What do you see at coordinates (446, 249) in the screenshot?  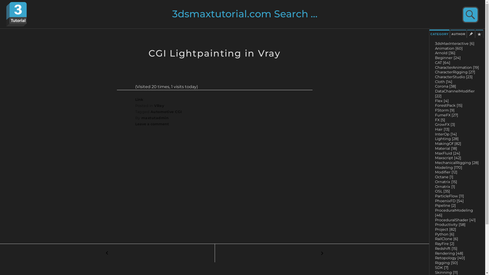 I see `Redshift [15]` at bounding box center [446, 249].